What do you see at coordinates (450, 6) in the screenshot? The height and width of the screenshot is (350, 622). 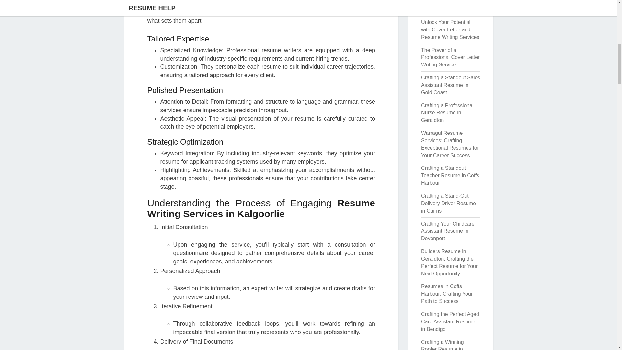 I see `Crafting the Perfect Chef Resume in Perth` at bounding box center [450, 6].